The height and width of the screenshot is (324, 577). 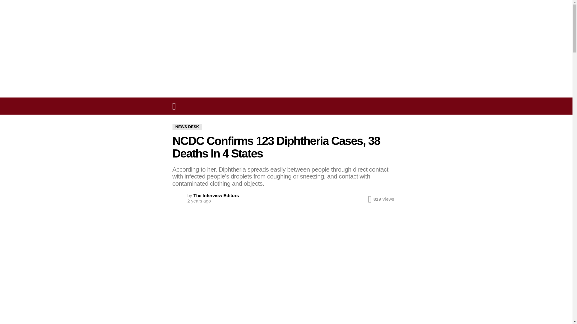 What do you see at coordinates (188, 127) in the screenshot?
I see `NEWS DESK` at bounding box center [188, 127].